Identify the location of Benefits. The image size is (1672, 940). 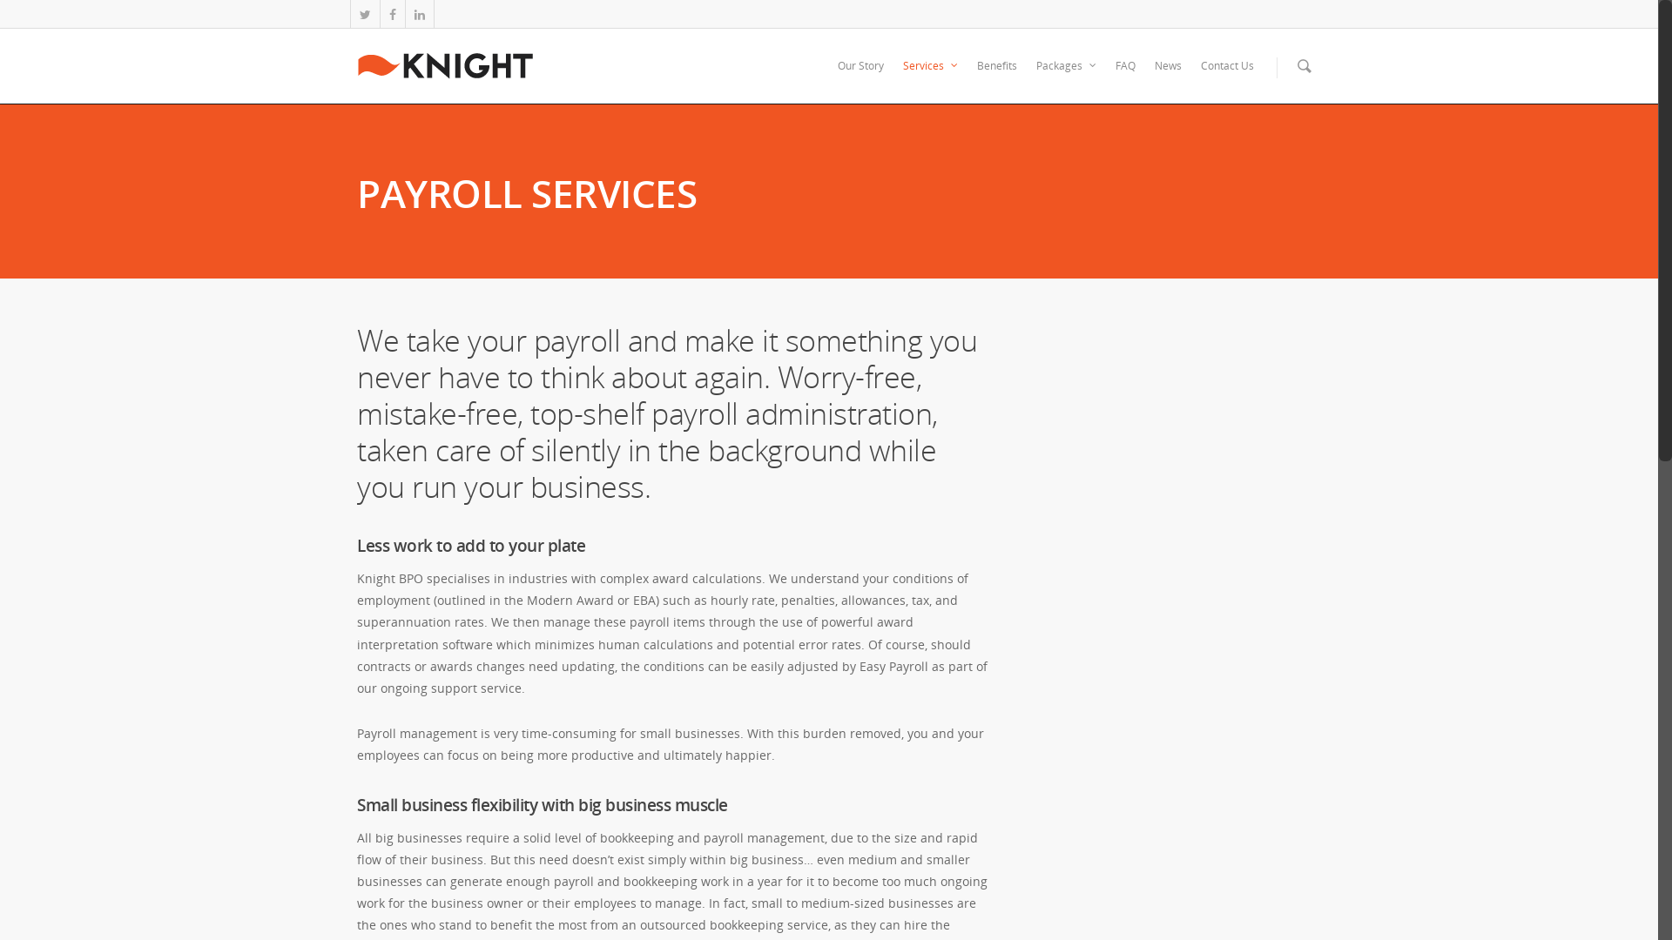
(997, 78).